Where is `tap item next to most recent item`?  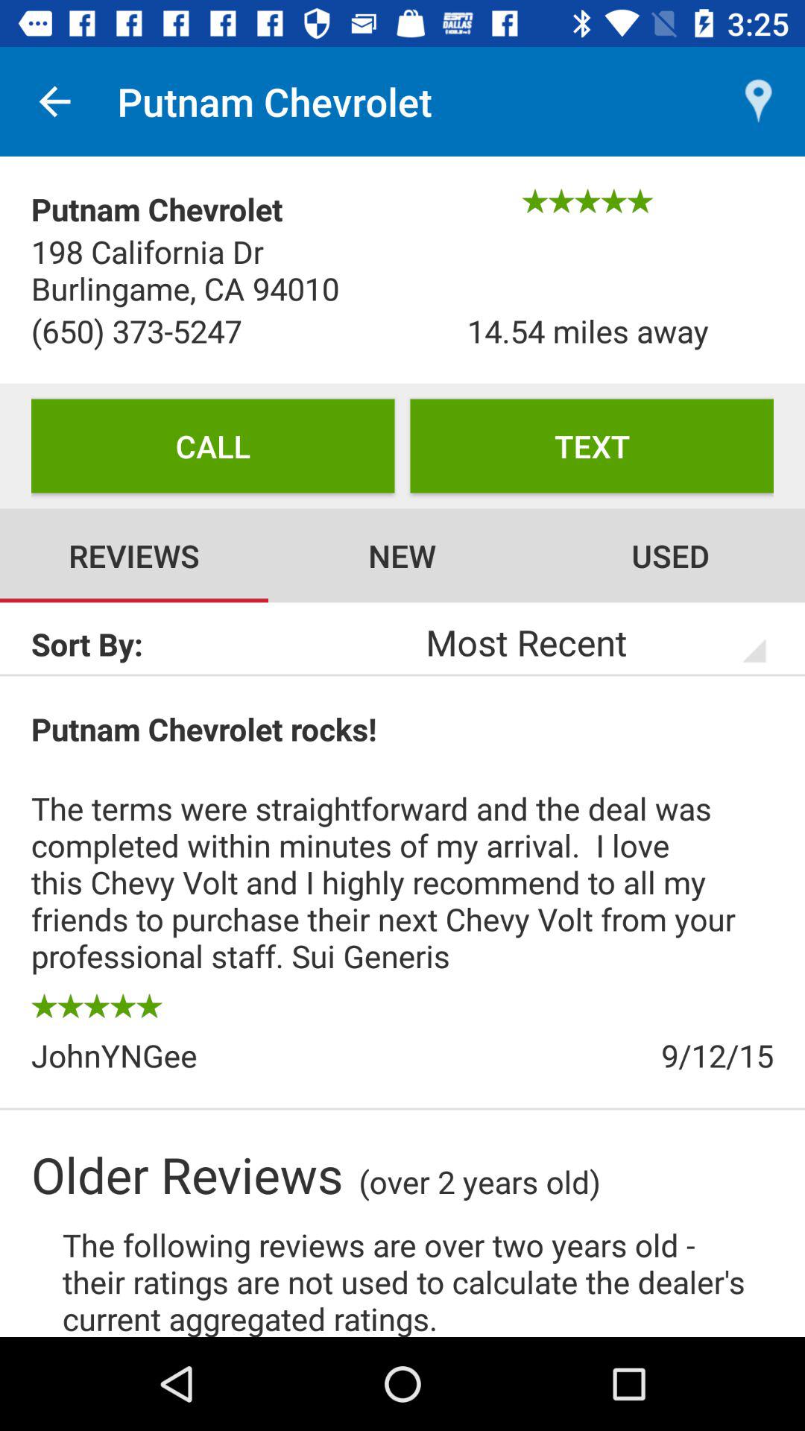
tap item next to most recent item is located at coordinates (217, 644).